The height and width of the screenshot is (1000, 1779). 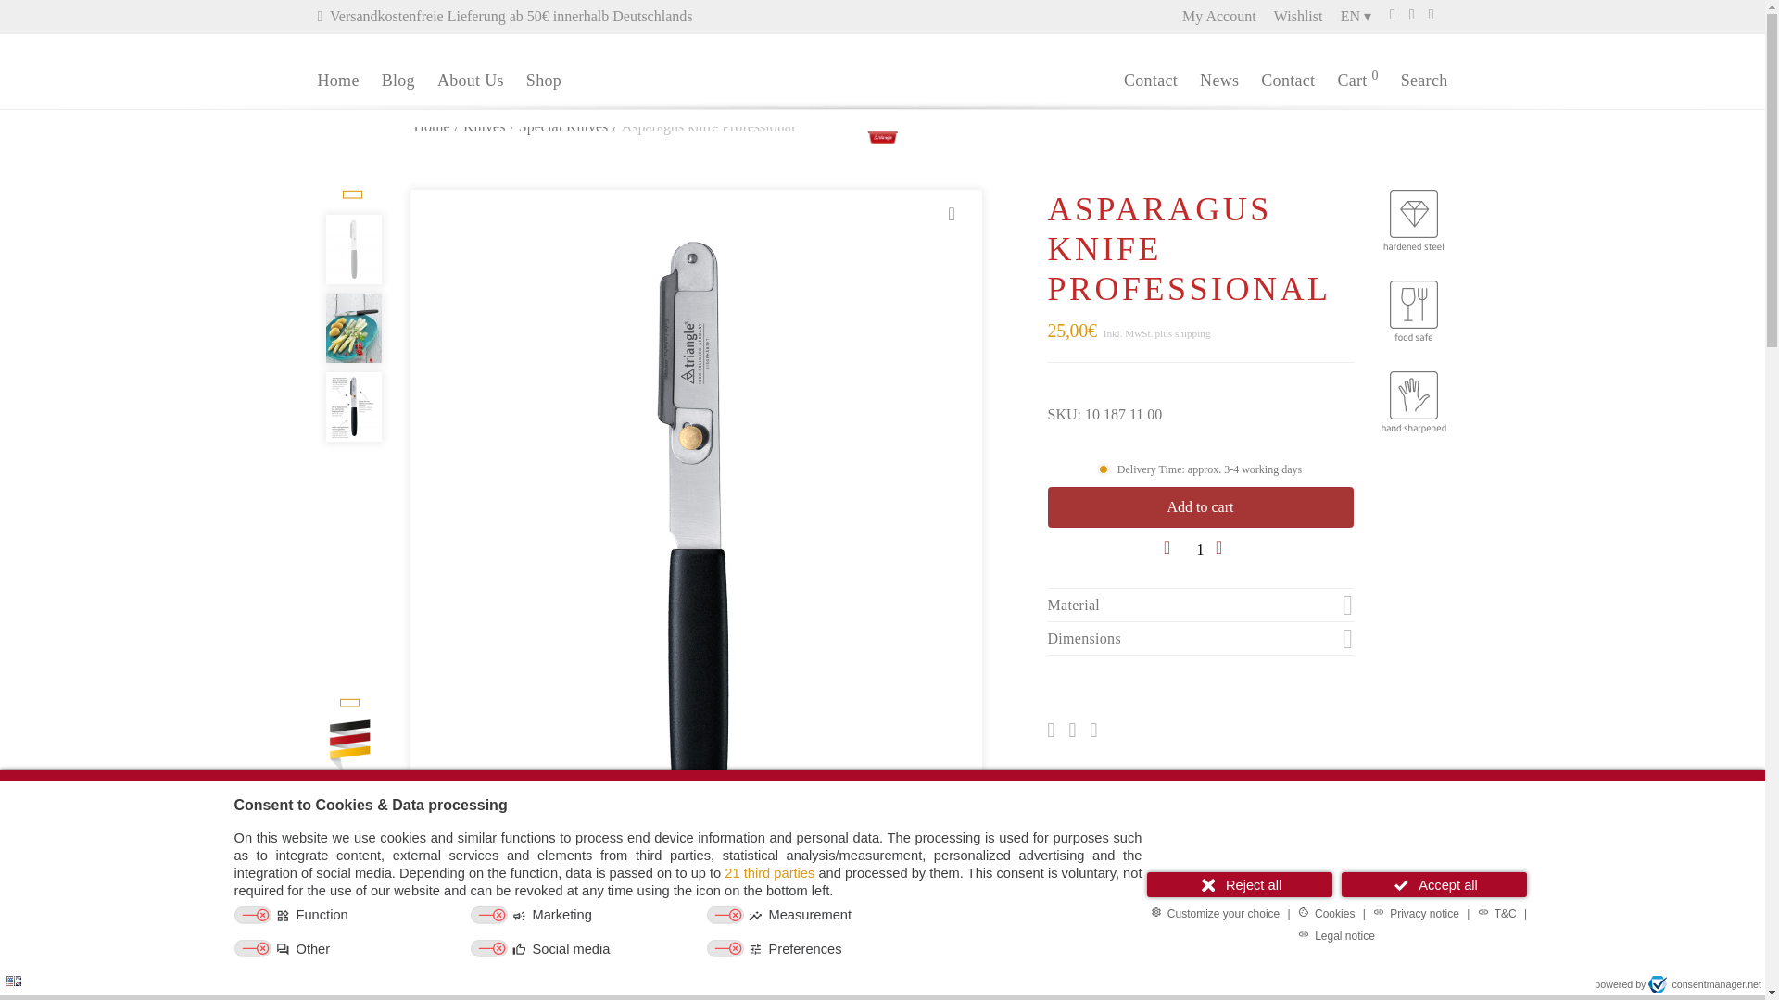 What do you see at coordinates (398, 80) in the screenshot?
I see `Blog` at bounding box center [398, 80].